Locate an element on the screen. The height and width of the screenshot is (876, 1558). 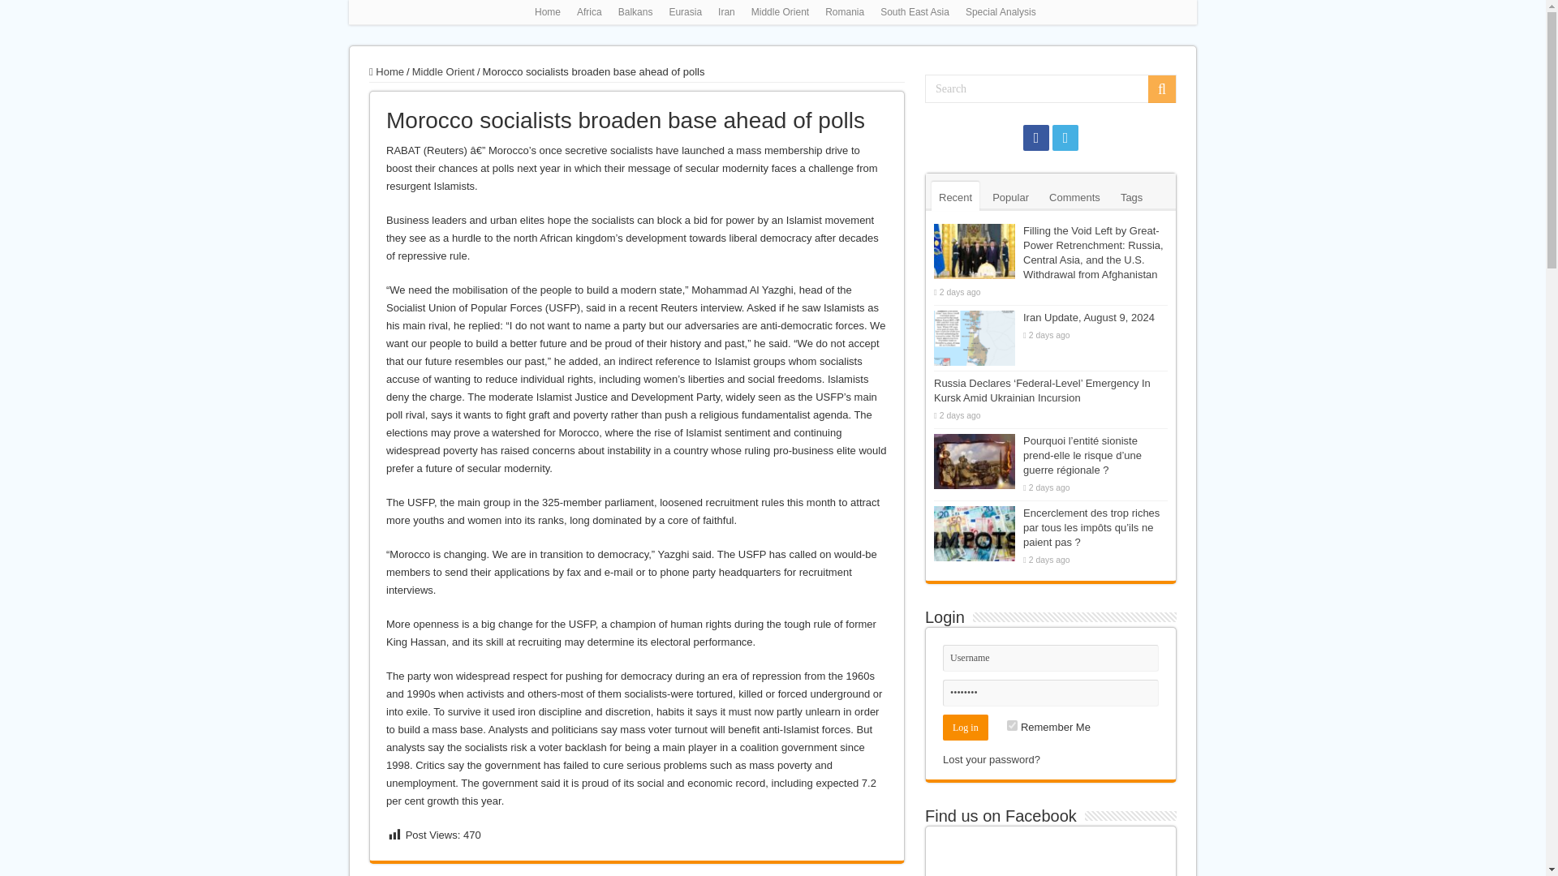
Balkans is located at coordinates (635, 12).